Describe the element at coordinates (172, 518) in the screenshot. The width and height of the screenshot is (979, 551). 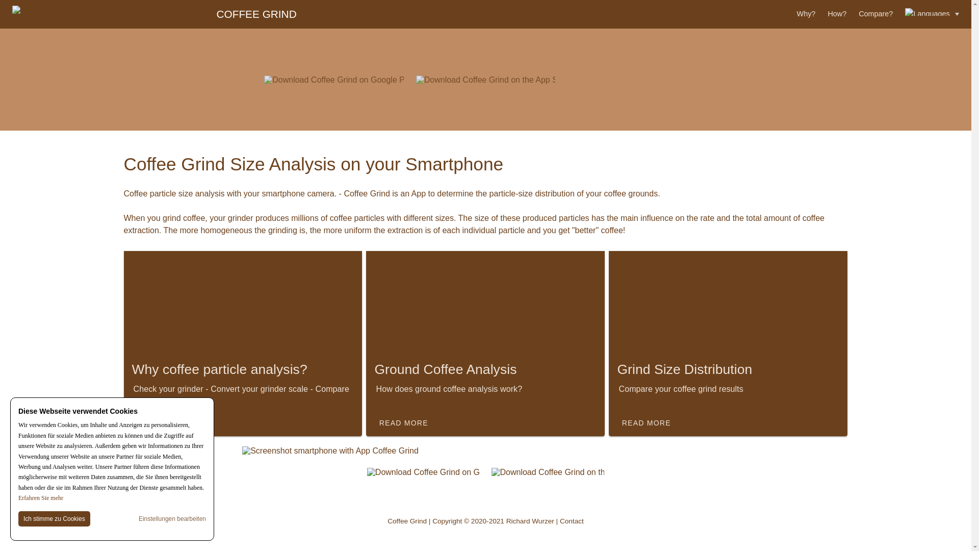
I see `Einstellungen bearbeiten` at that location.